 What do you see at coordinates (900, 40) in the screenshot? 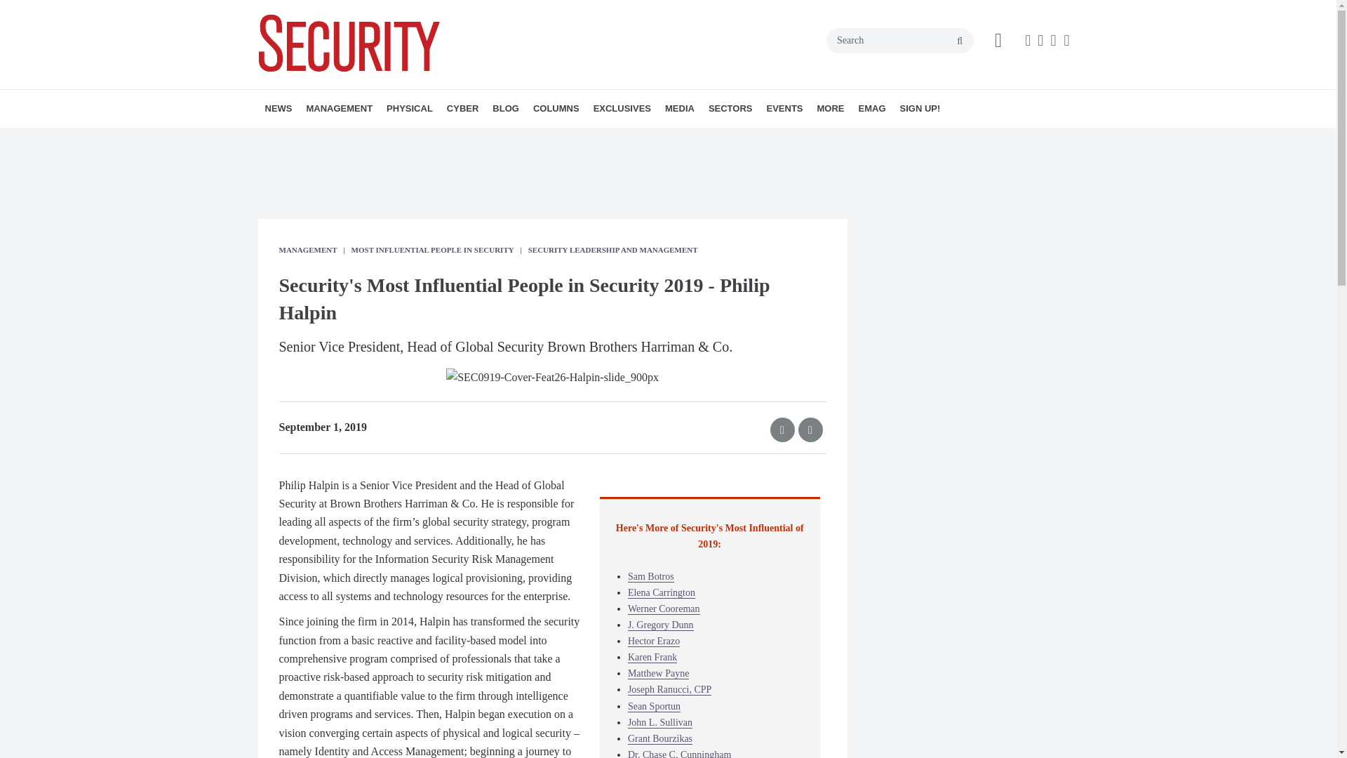
I see `Search` at bounding box center [900, 40].